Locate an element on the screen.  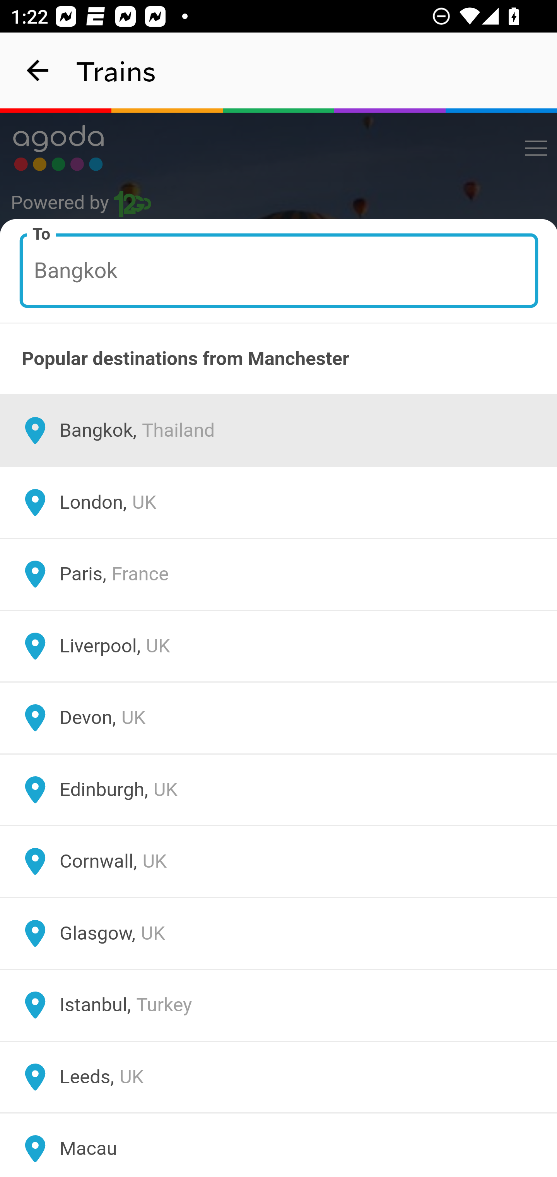
Glasgow,UK is located at coordinates (278, 933).